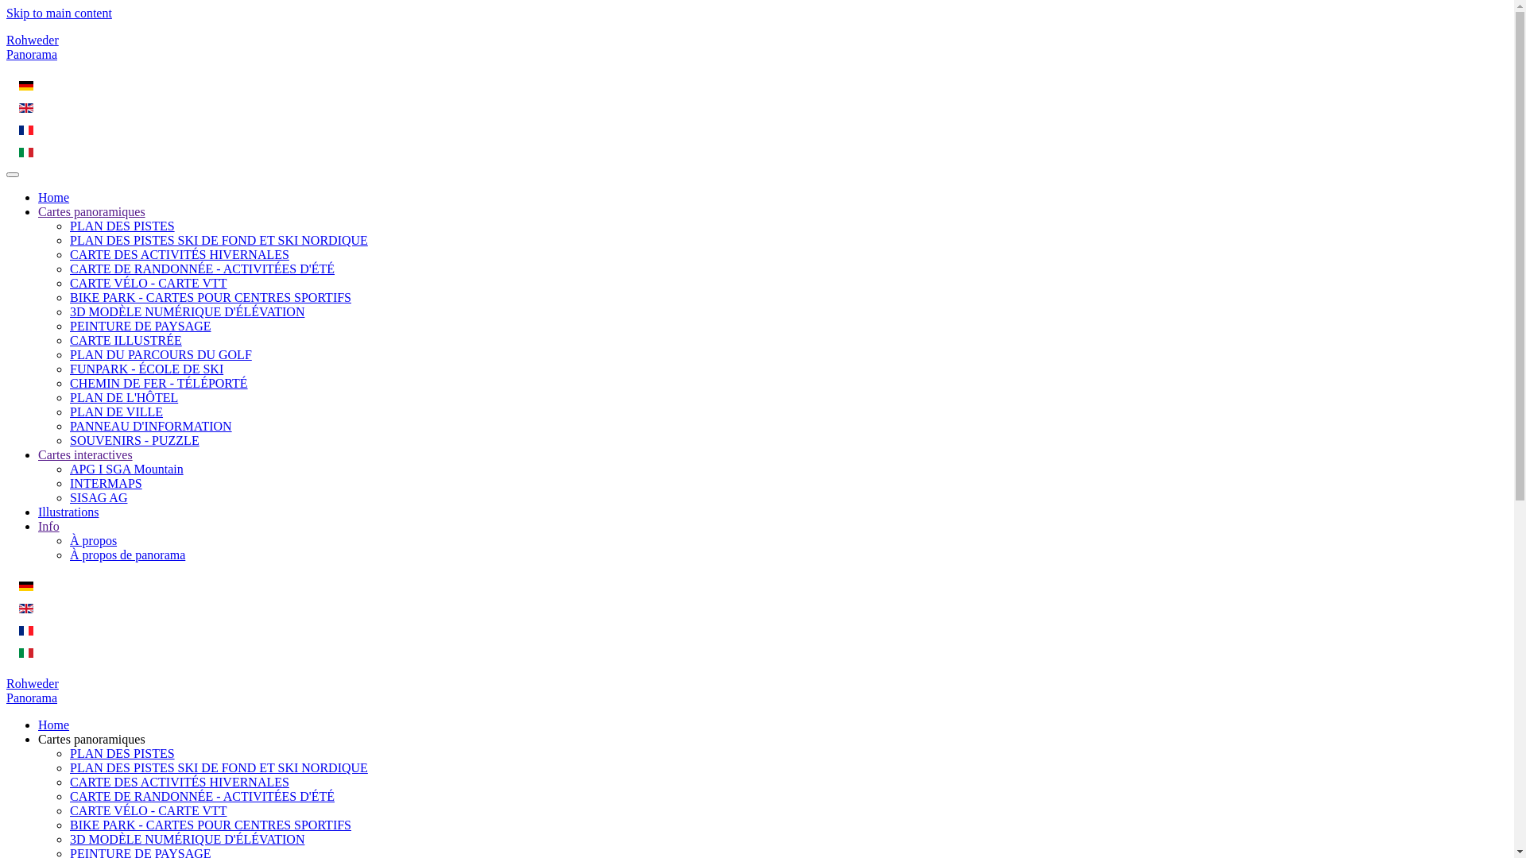 The width and height of the screenshot is (1526, 858). Describe the element at coordinates (116, 412) in the screenshot. I see `PLAN DE VILLE` at that location.